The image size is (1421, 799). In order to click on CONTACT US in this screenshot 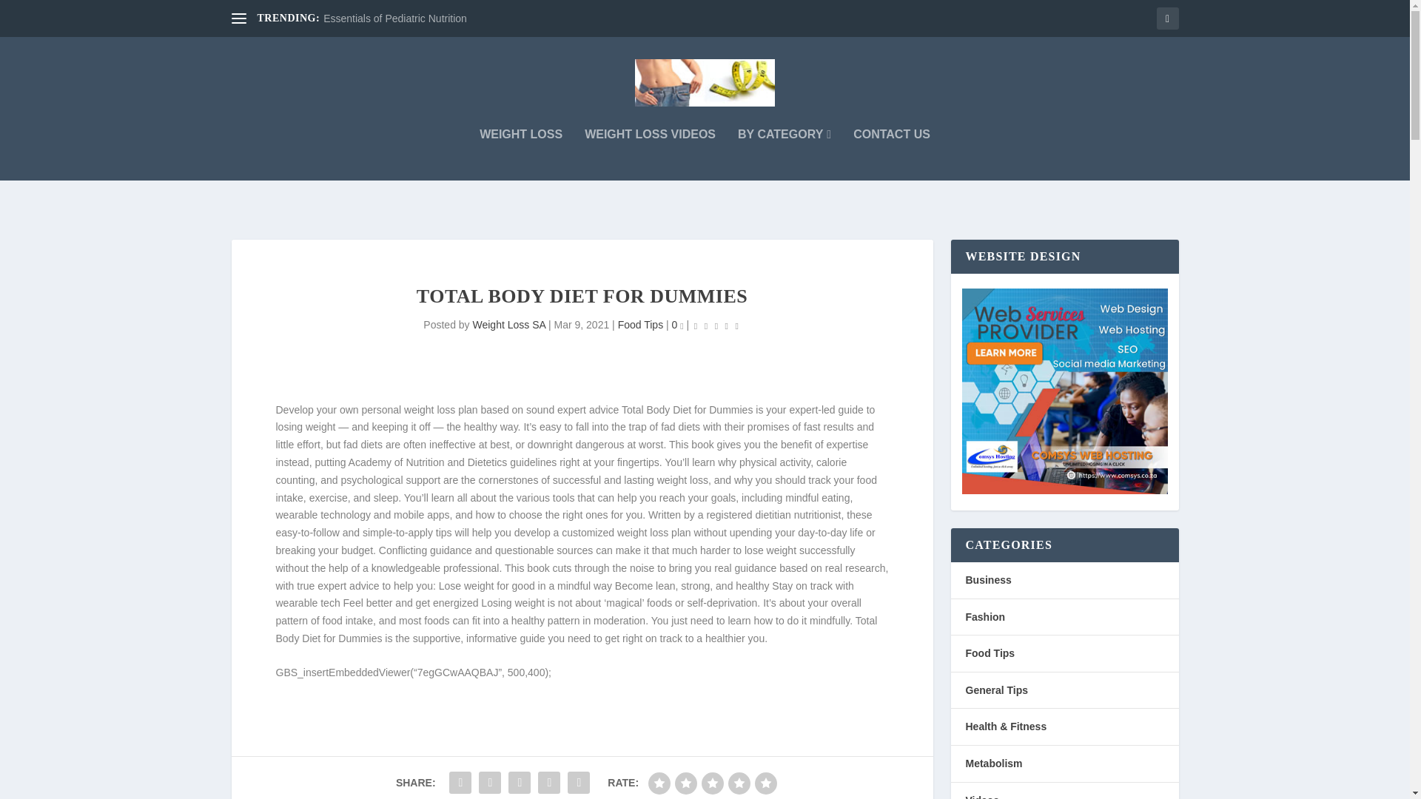, I will do `click(892, 154)`.